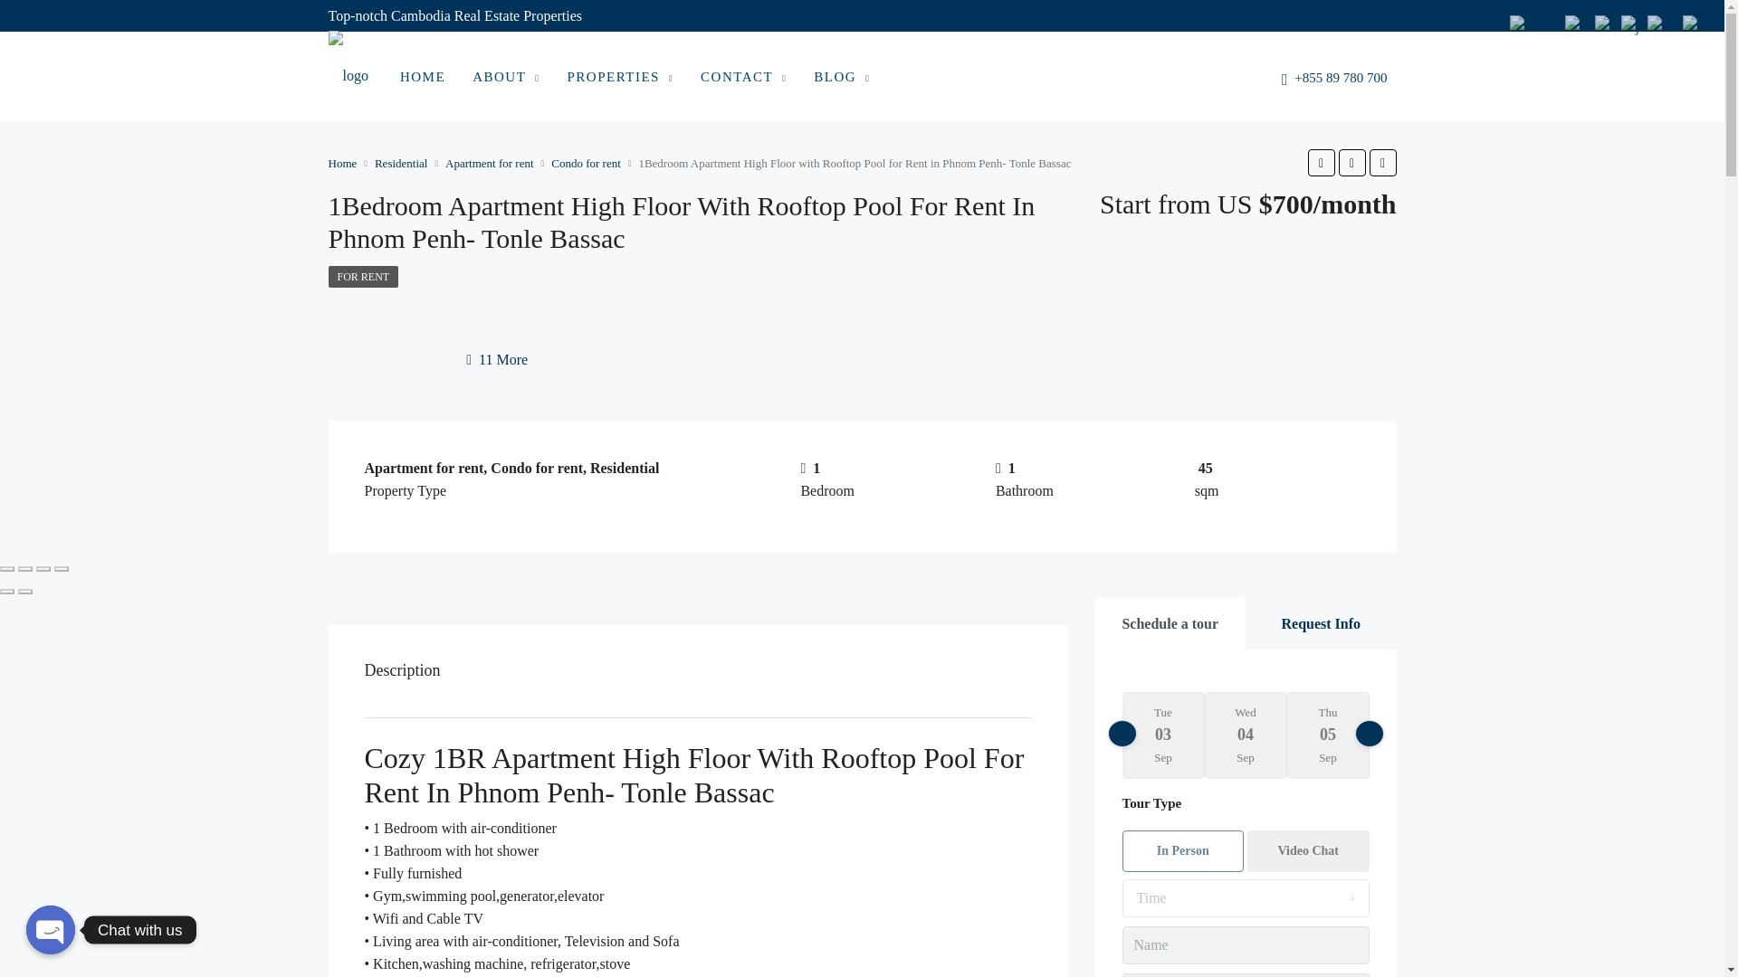  What do you see at coordinates (43, 568) in the screenshot?
I see `Toggle fullscreen` at bounding box center [43, 568].